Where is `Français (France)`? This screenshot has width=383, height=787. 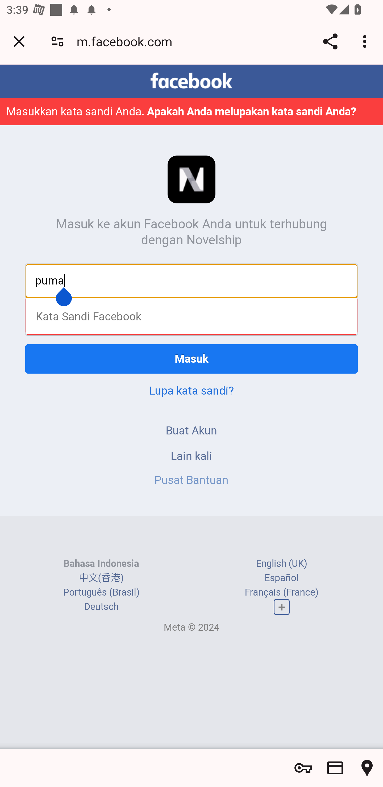 Français (France) is located at coordinates (281, 592).